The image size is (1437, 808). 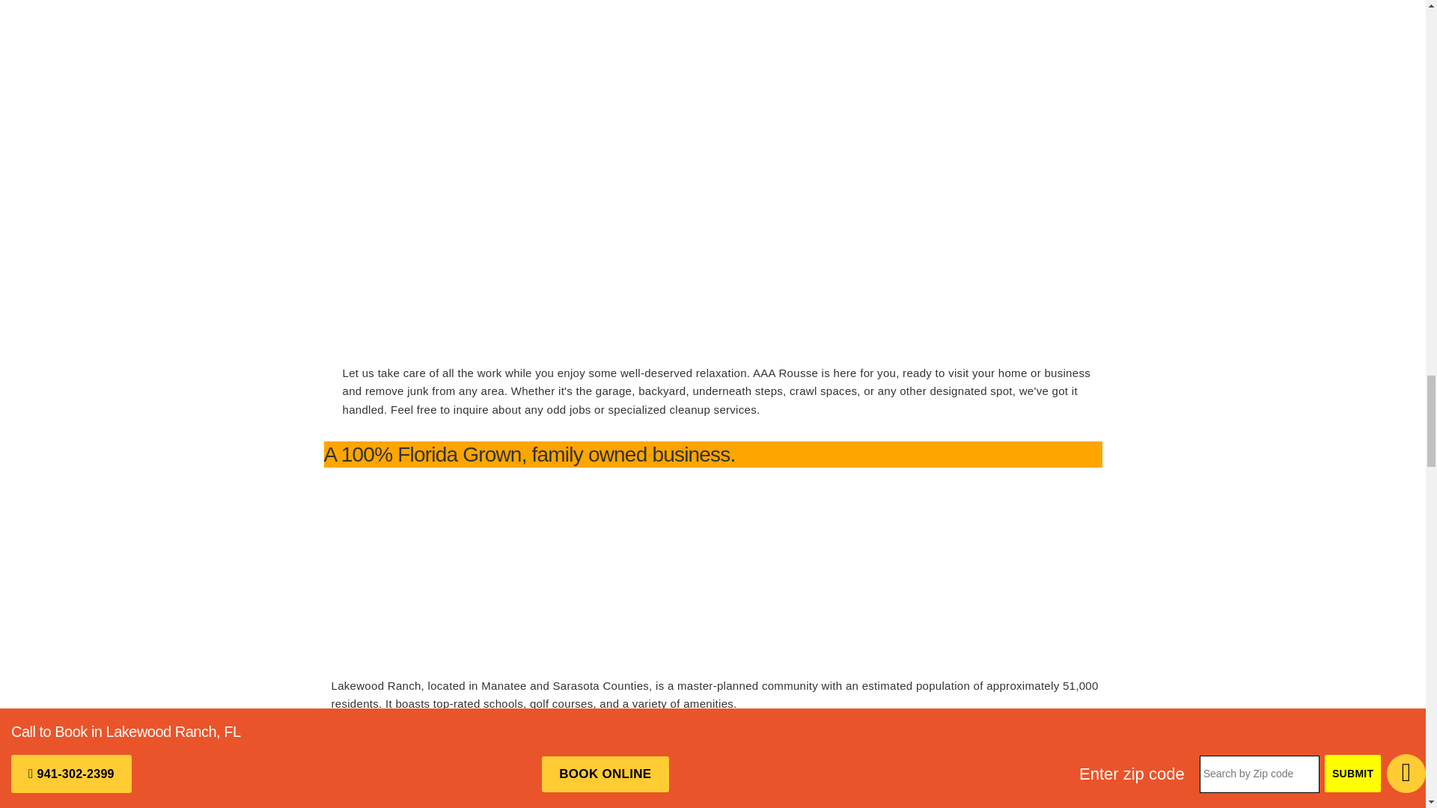 What do you see at coordinates (454, 259) in the screenshot?
I see `Business Junk Removal Lakewood Ranch` at bounding box center [454, 259].